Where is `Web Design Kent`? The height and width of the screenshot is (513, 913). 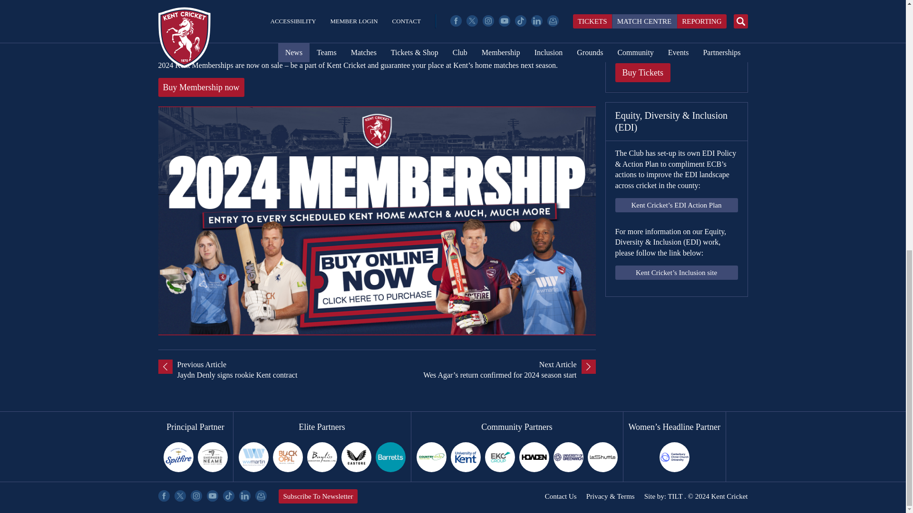 Web Design Kent is located at coordinates (674, 496).